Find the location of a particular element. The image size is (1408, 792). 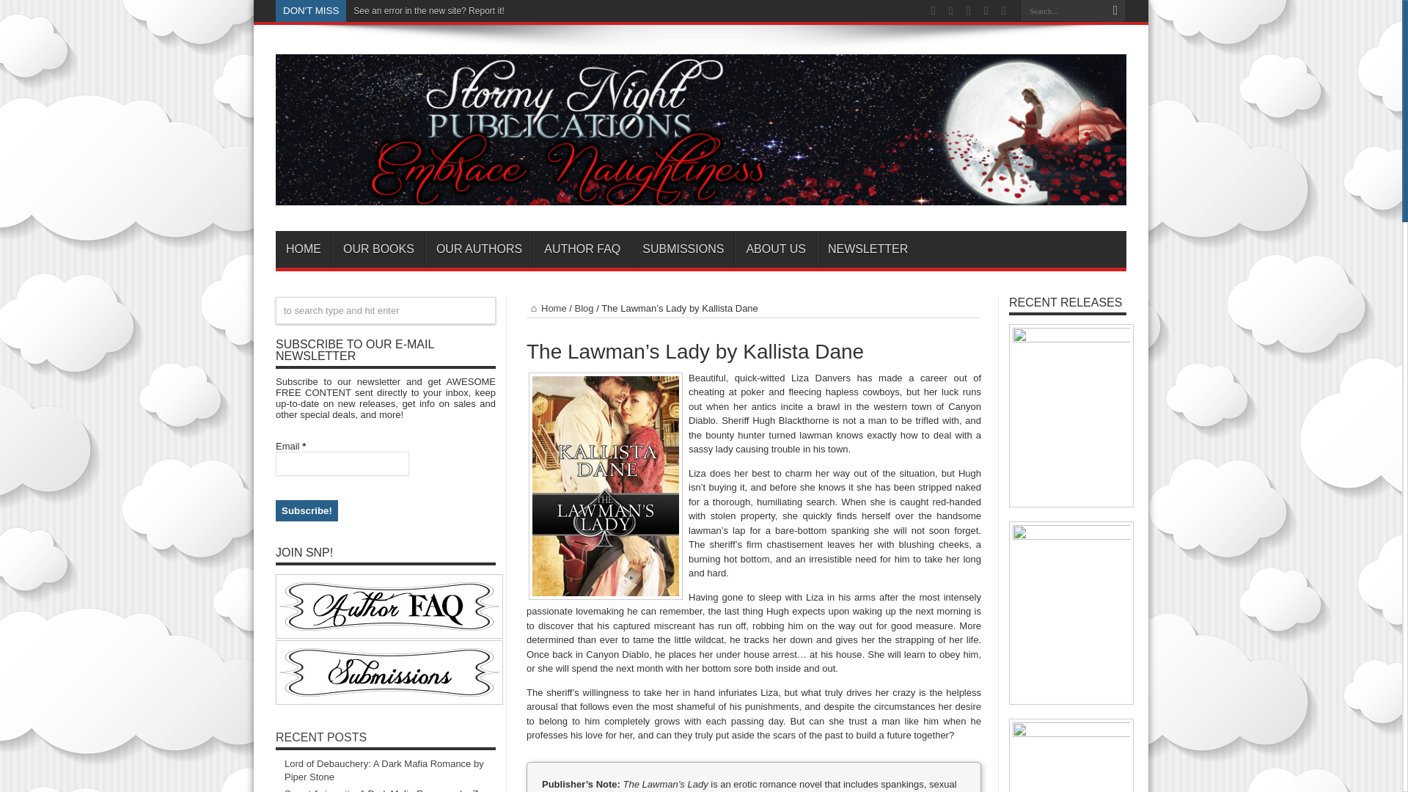

Facebook is located at coordinates (968, 11).